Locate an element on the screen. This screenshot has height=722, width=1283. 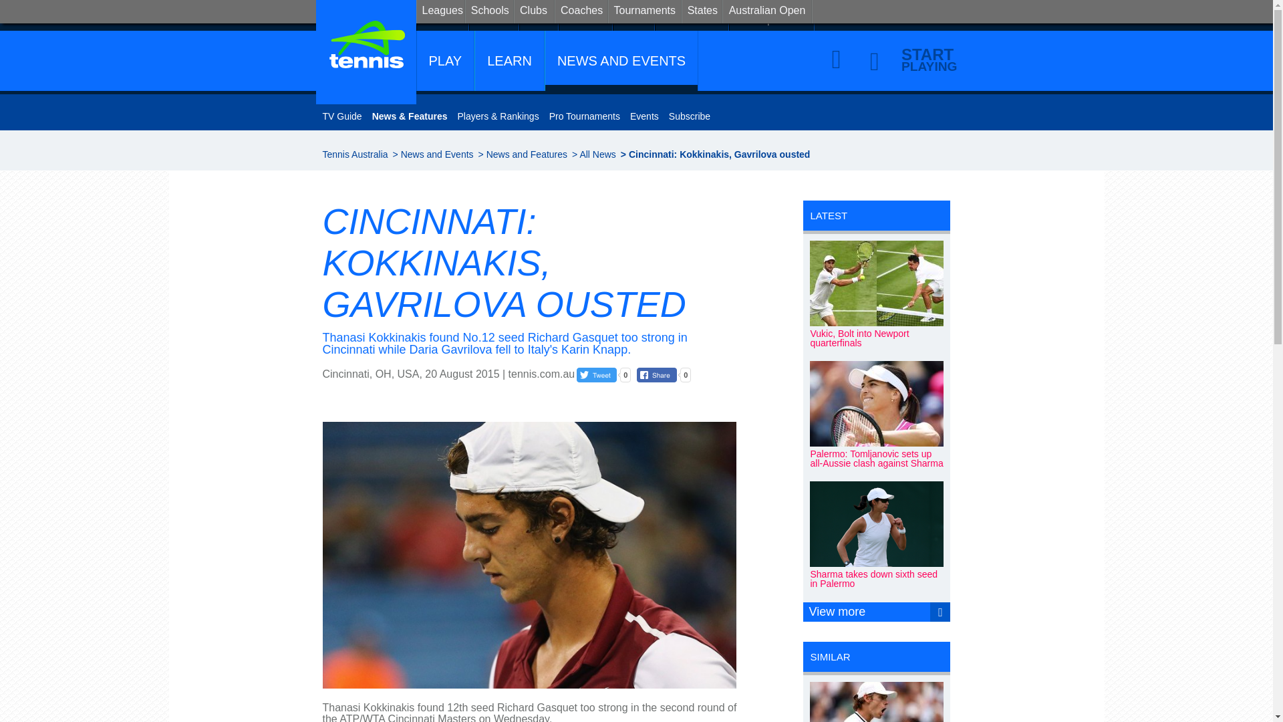
Australian Open is located at coordinates (772, 15).